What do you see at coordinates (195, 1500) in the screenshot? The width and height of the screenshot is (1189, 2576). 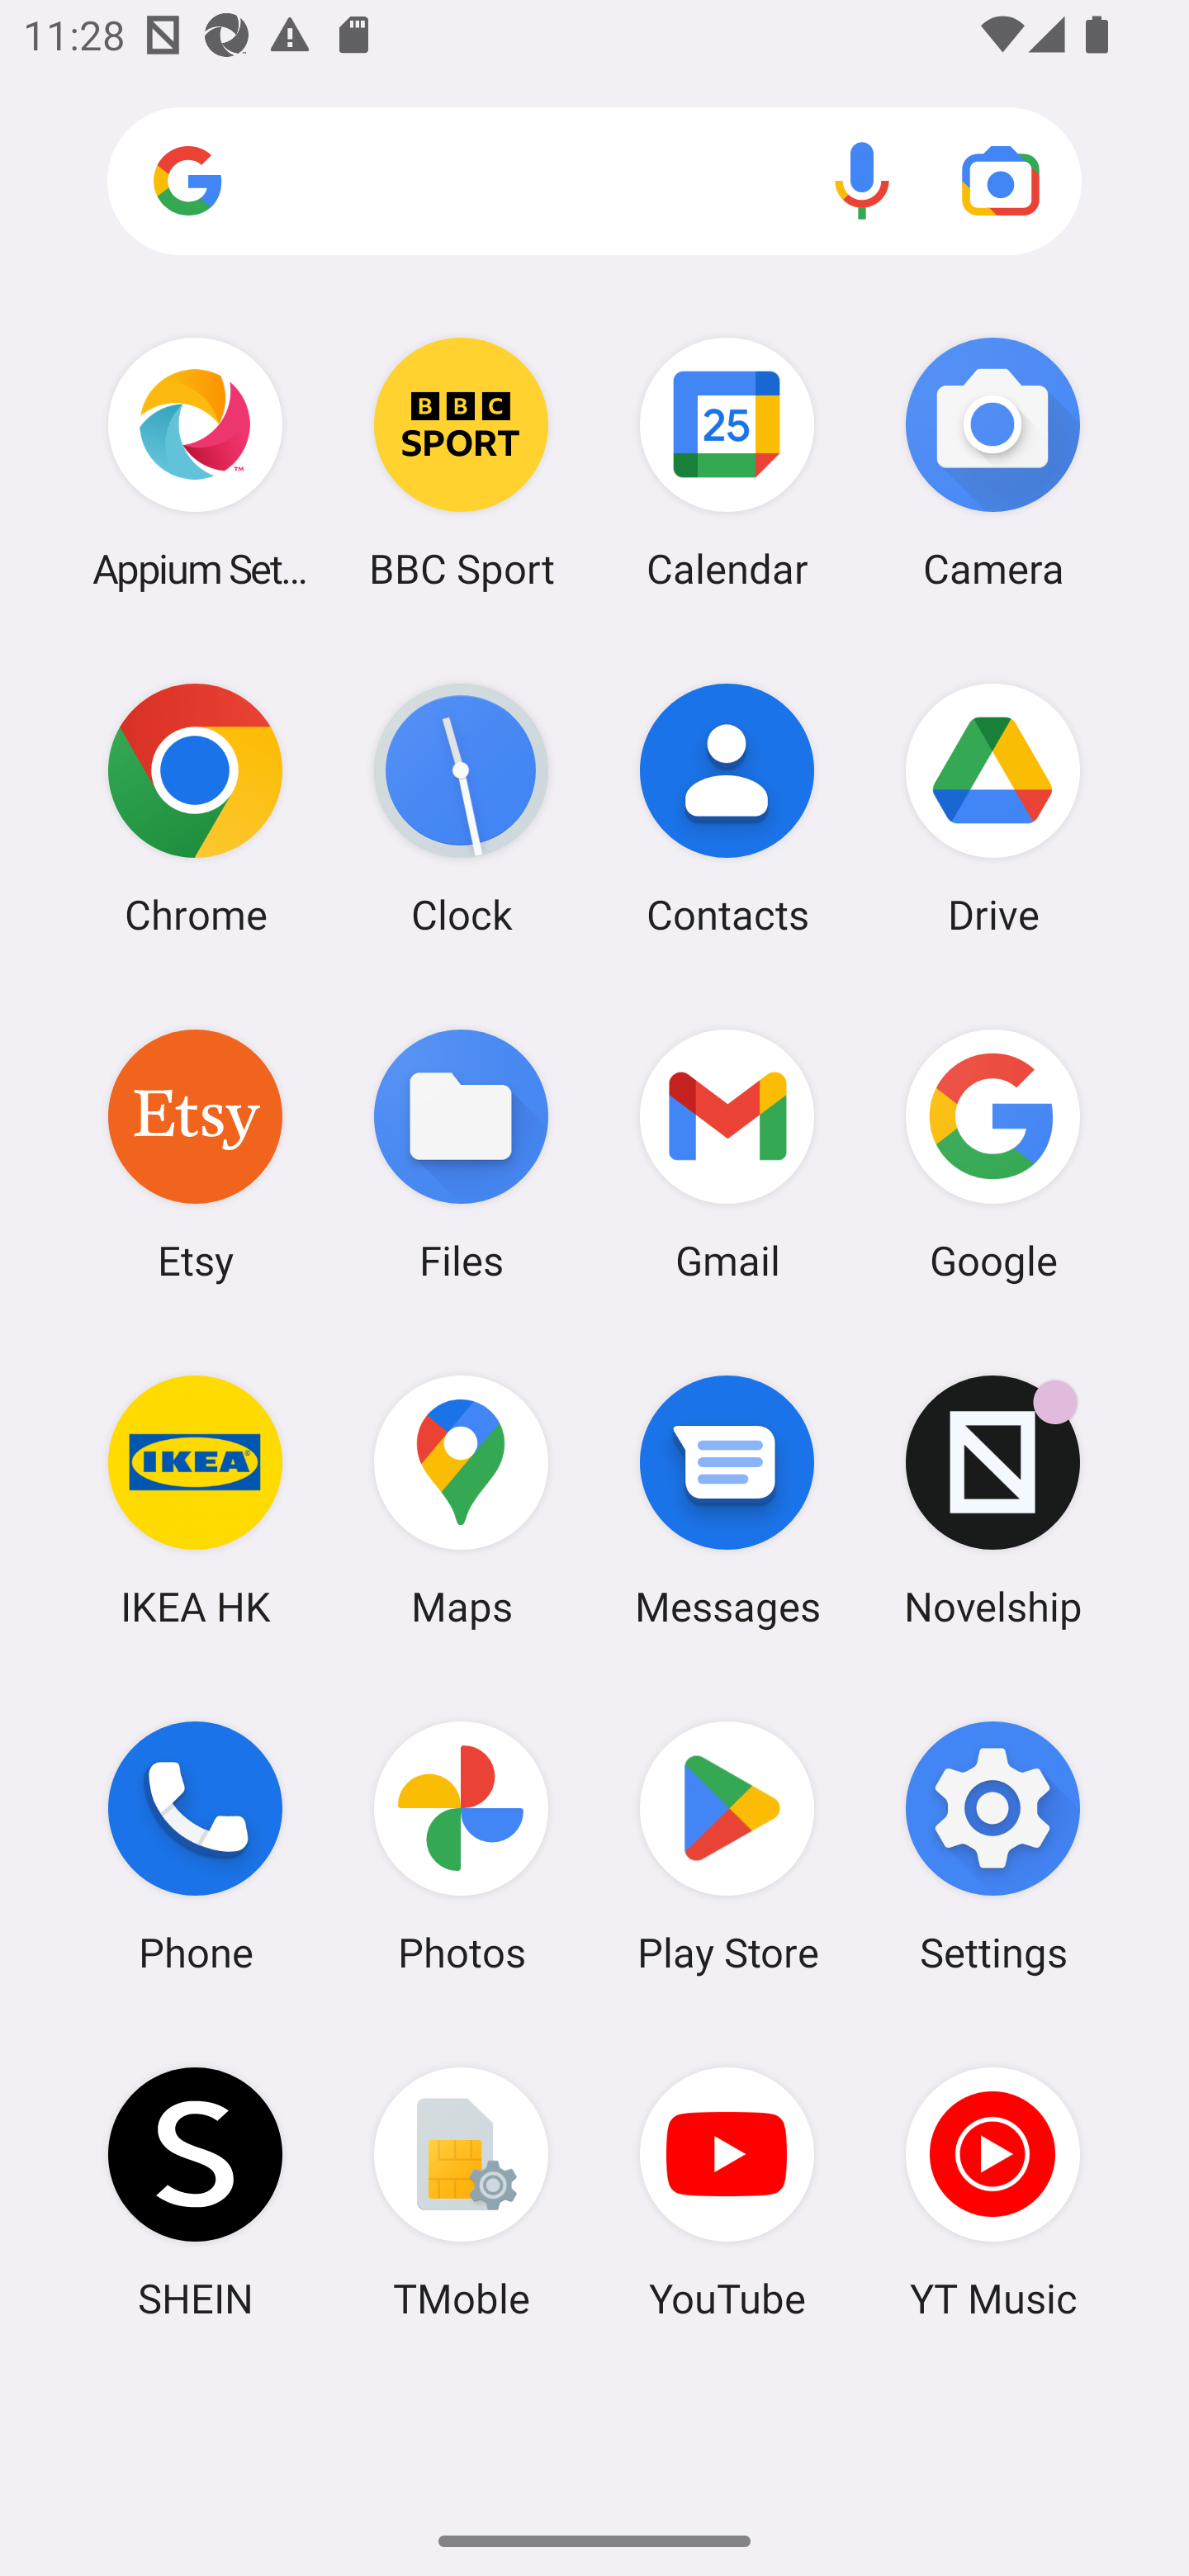 I see `IKEA HK` at bounding box center [195, 1500].